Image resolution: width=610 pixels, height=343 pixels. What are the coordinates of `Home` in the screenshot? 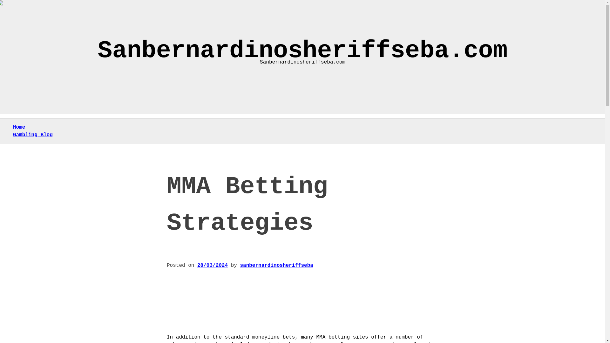 It's located at (19, 127).